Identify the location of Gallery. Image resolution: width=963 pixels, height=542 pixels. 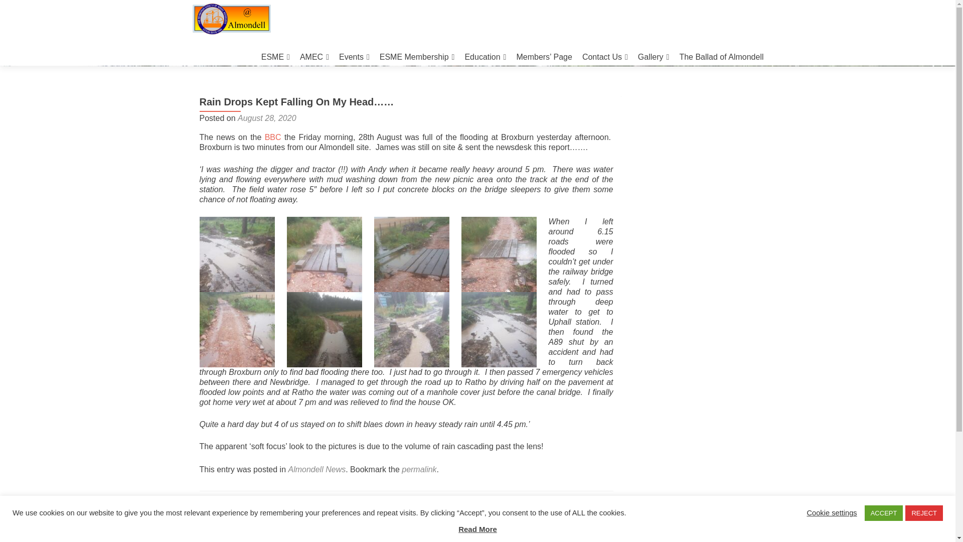
(653, 57).